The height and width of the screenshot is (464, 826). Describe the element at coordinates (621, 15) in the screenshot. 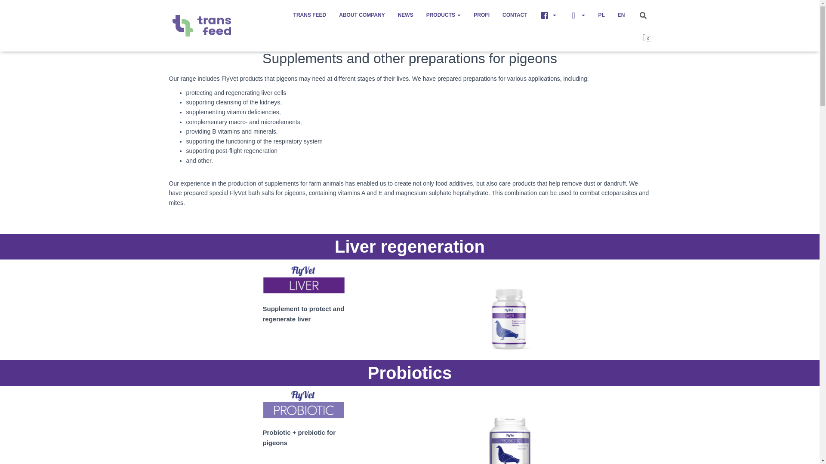

I see `EN` at that location.